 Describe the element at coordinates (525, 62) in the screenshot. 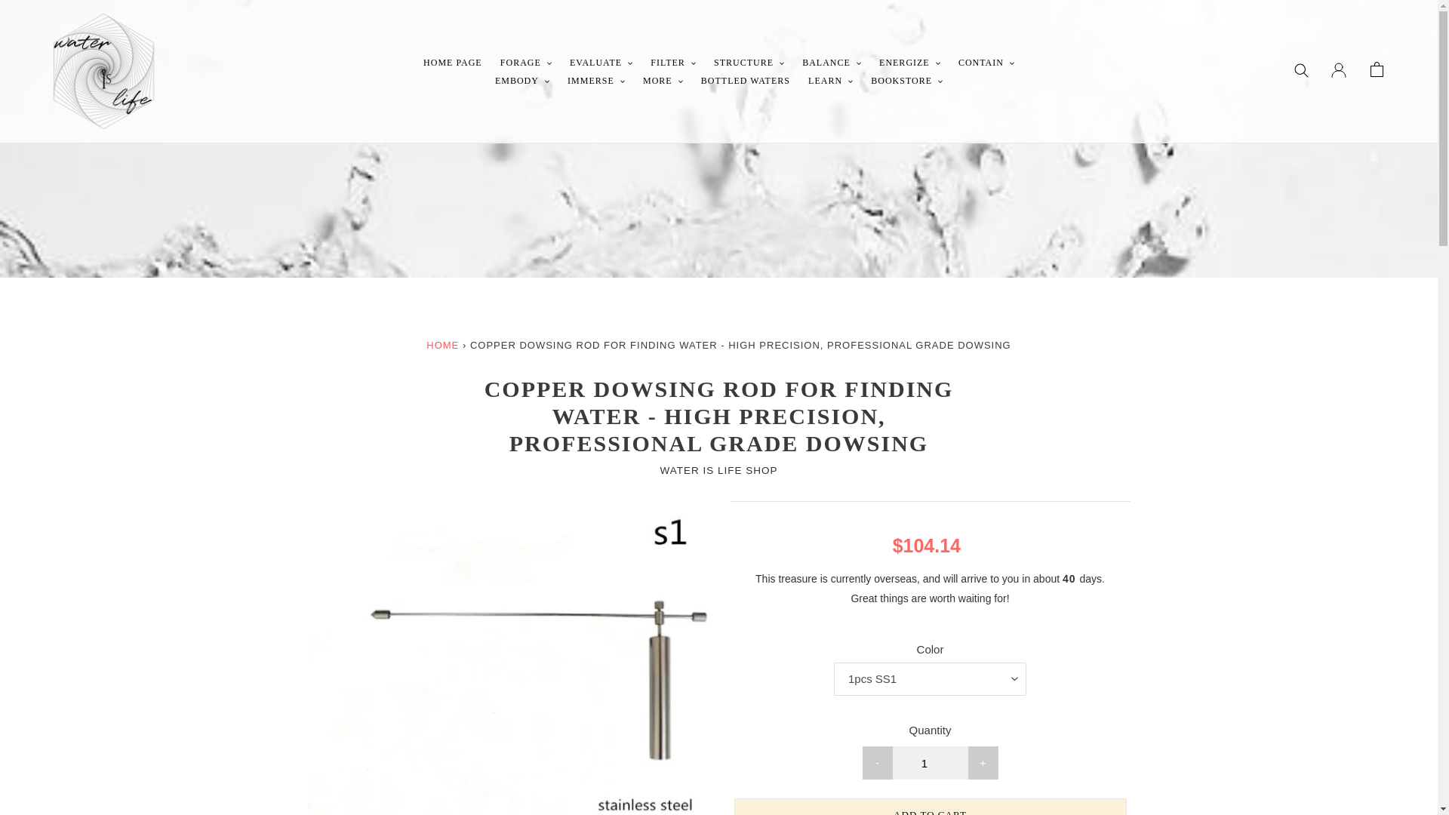

I see `FORAGE` at that location.